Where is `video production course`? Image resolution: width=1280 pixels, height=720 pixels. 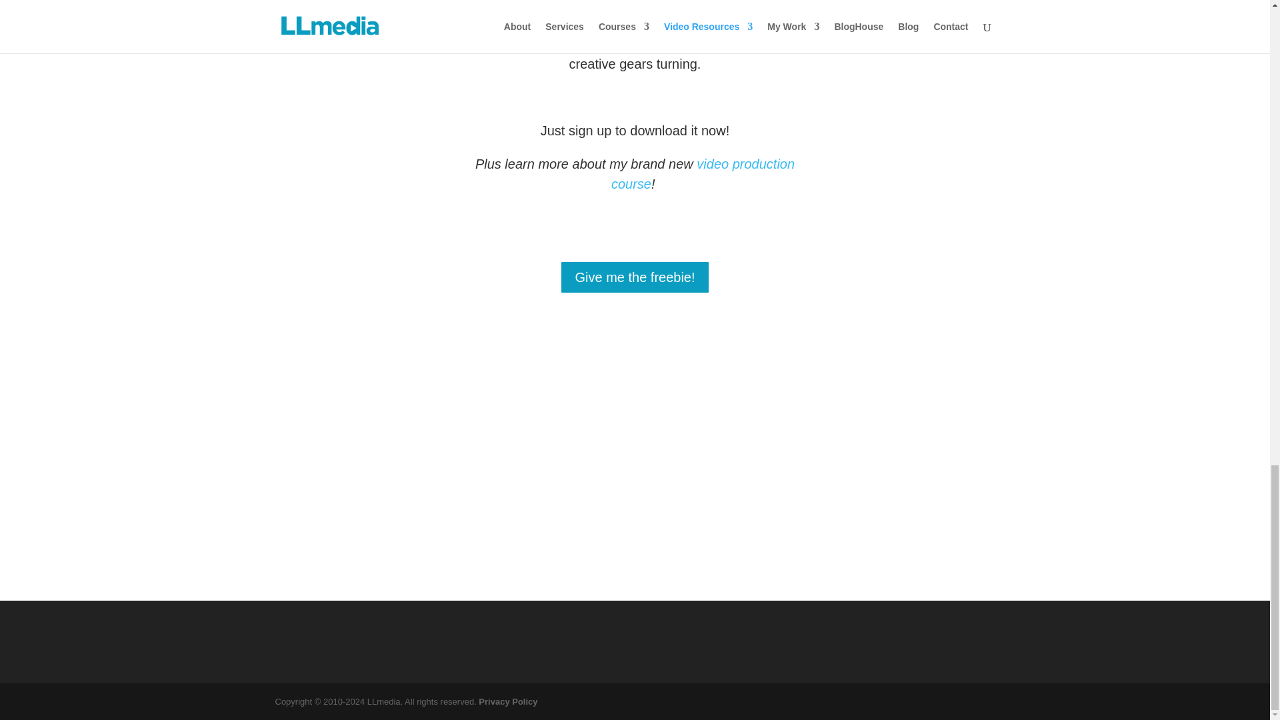 video production course is located at coordinates (703, 174).